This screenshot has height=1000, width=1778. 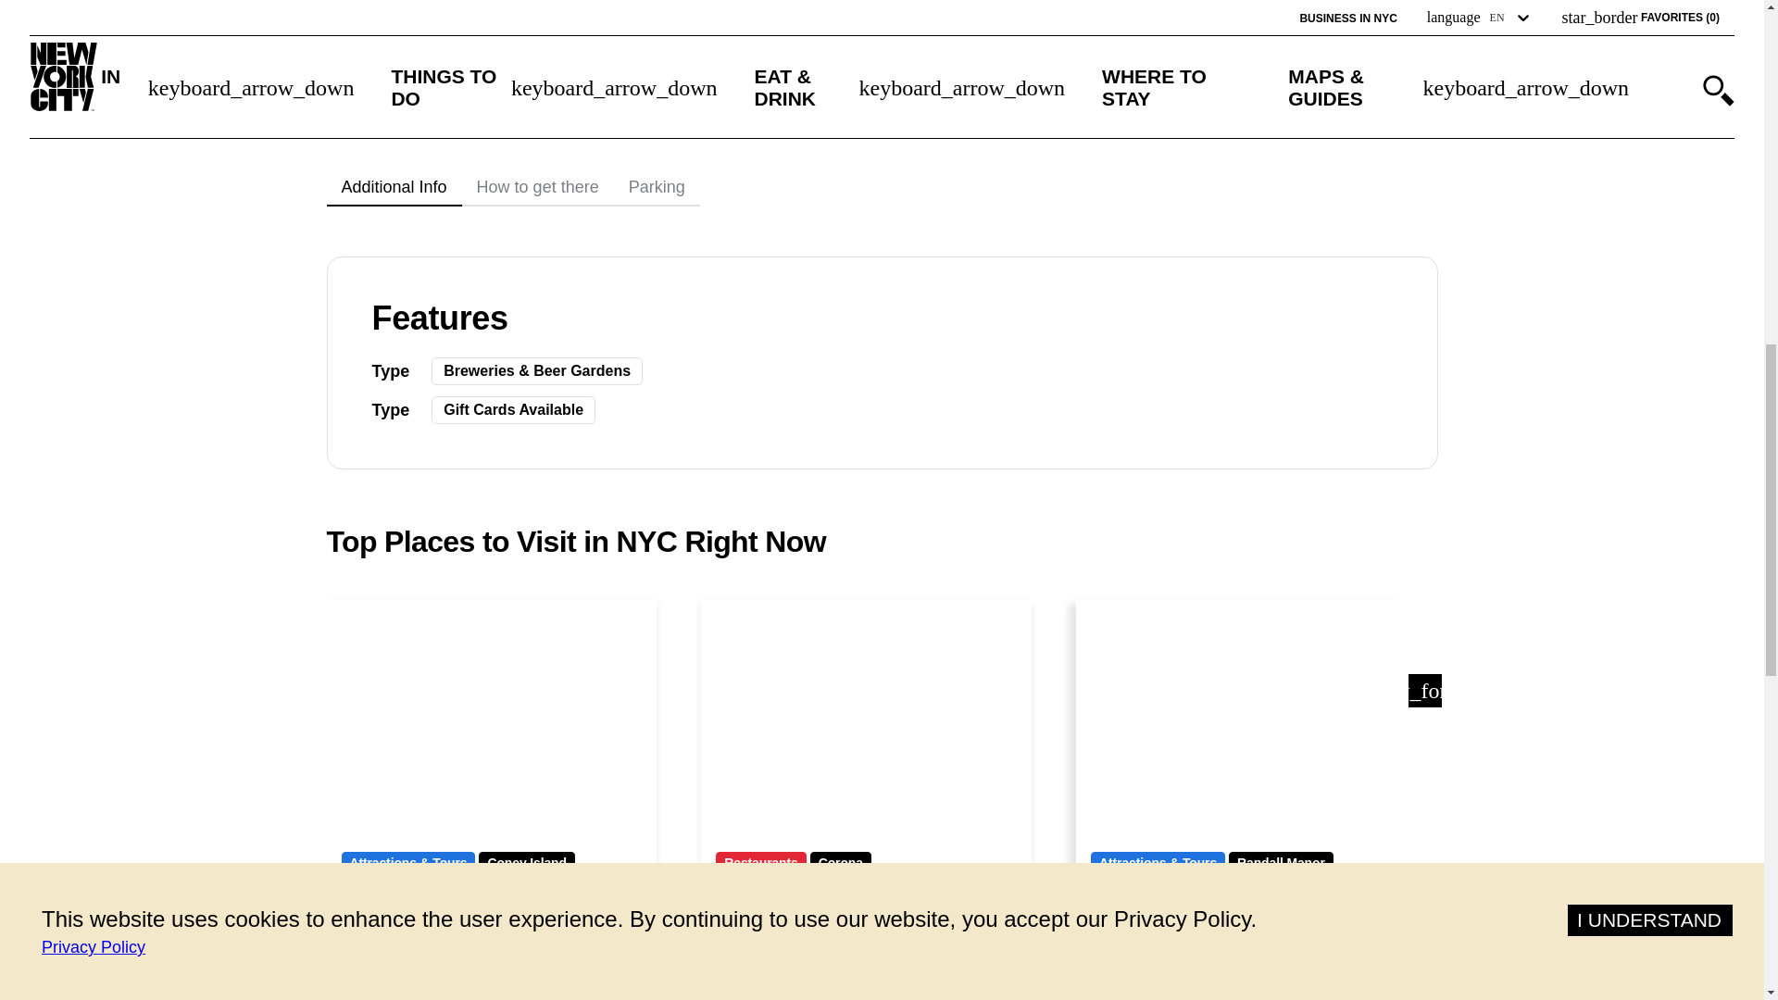 I want to click on Parking, so click(x=657, y=187).